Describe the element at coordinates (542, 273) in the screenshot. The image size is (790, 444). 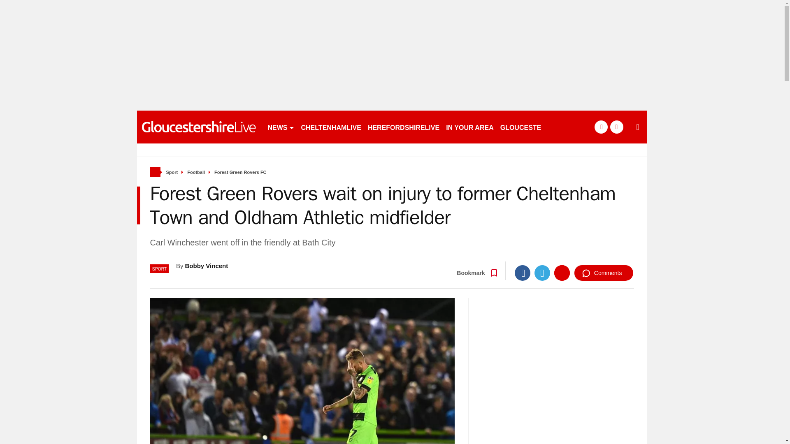
I see `Twitter` at that location.